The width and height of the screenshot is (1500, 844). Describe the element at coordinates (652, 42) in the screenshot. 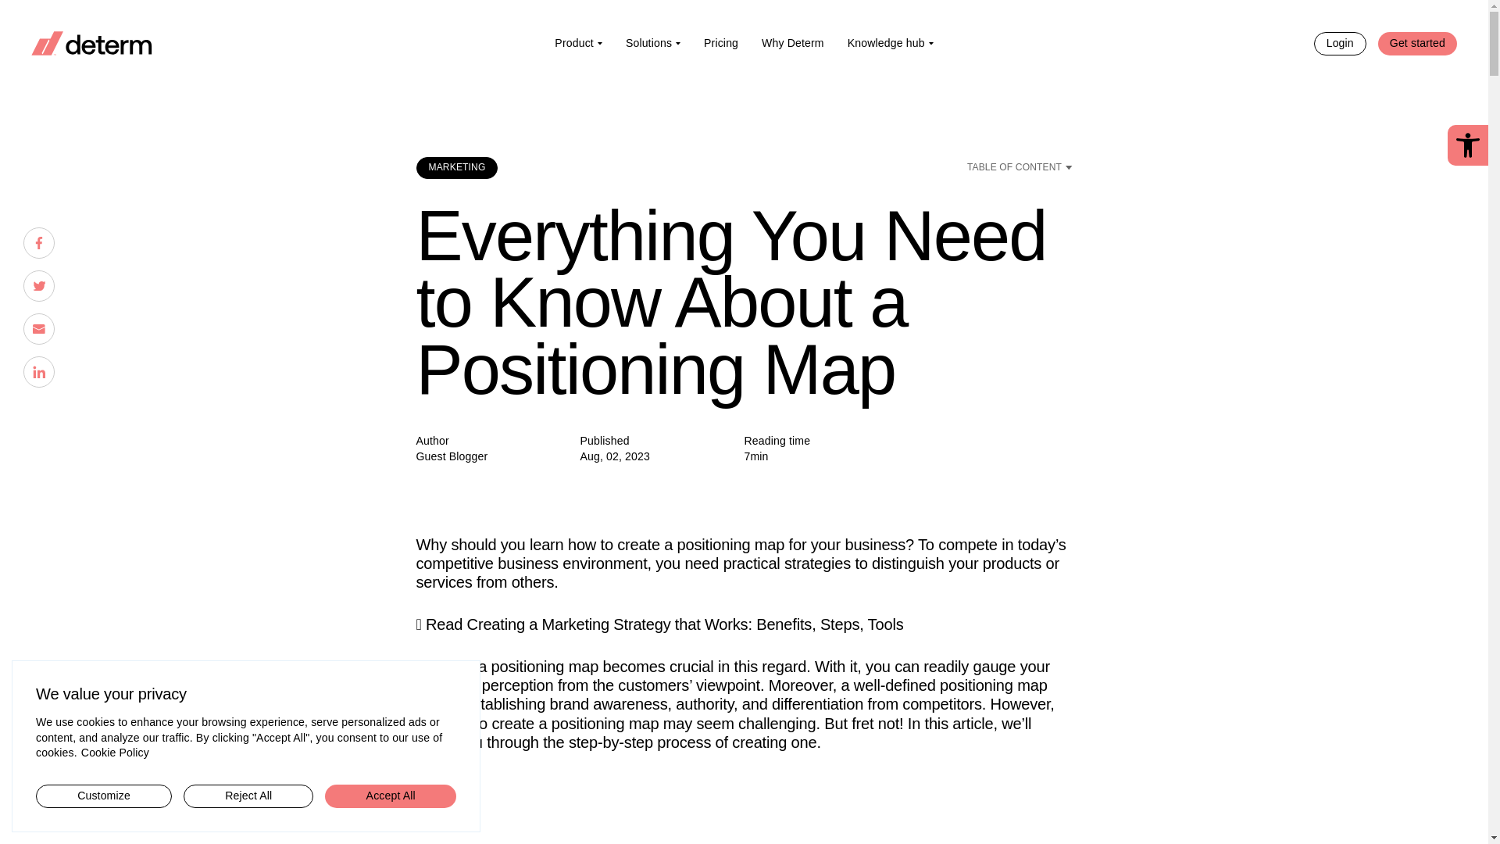

I see `Solutions` at that location.